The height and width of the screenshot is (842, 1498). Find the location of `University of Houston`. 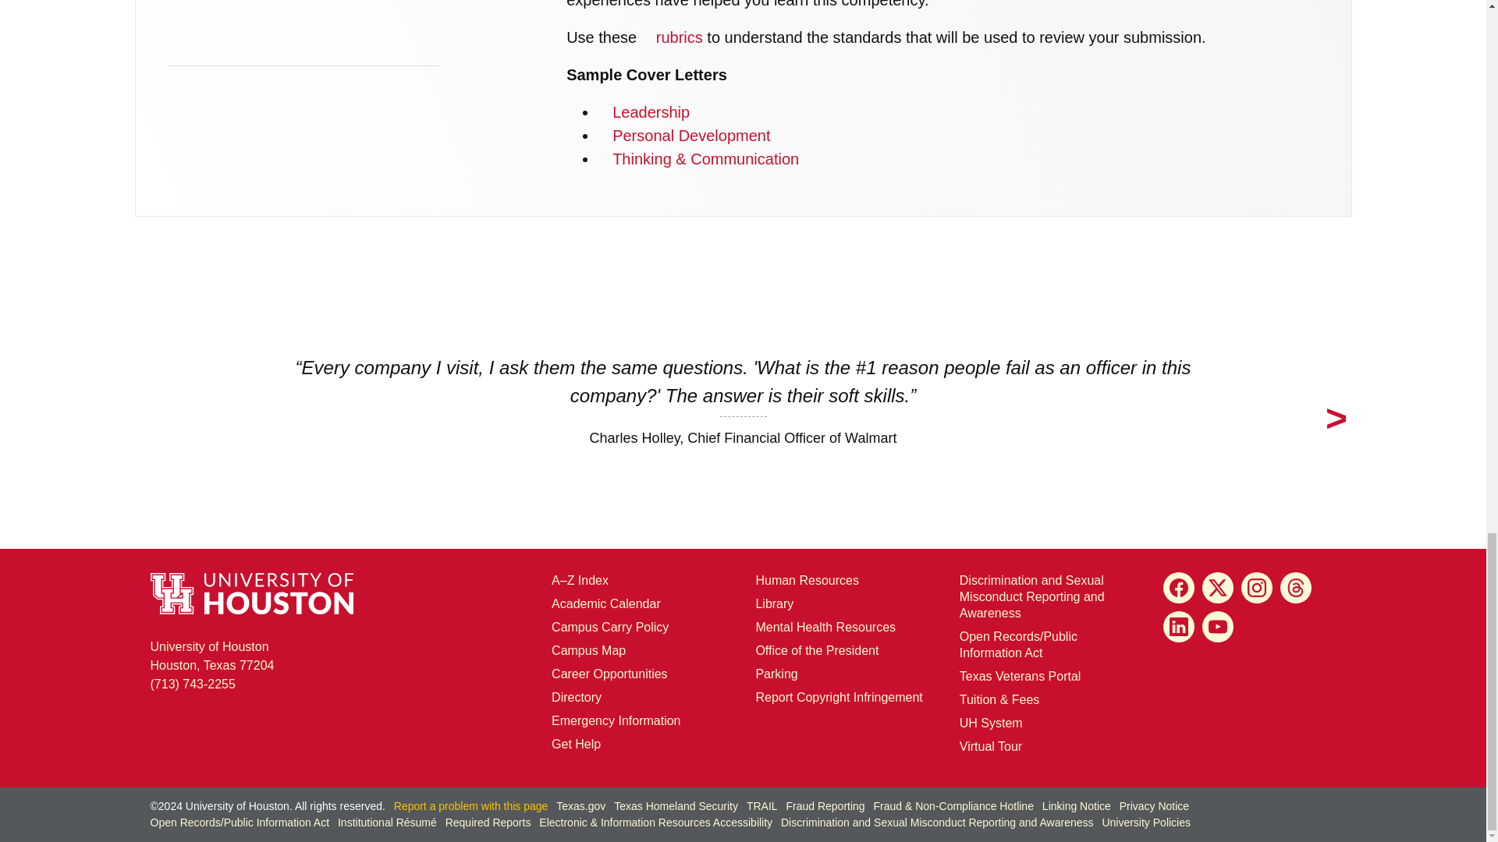

University of Houston is located at coordinates (969, 723).